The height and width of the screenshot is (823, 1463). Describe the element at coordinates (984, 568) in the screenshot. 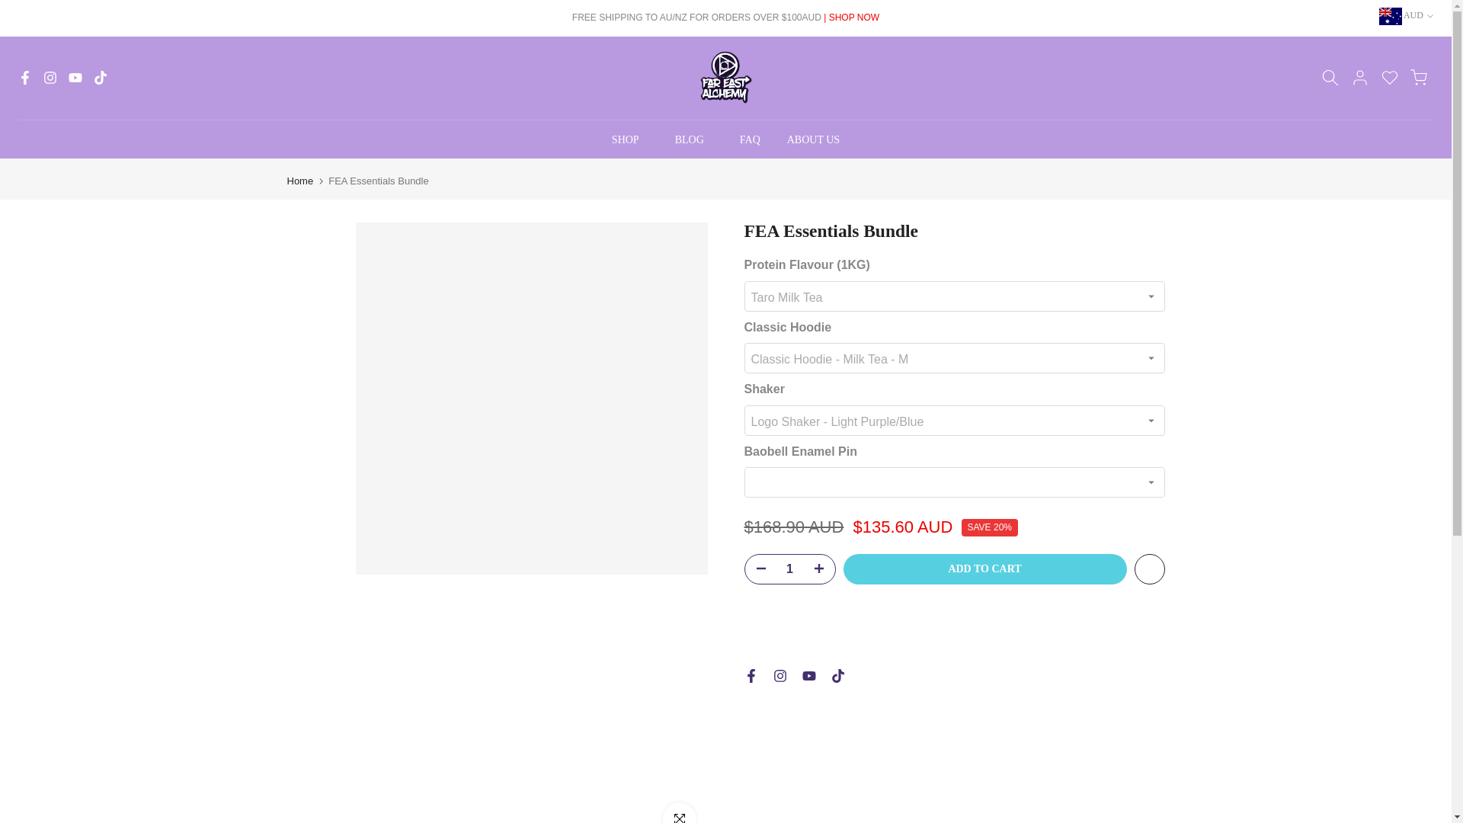

I see `ADD TO CART` at that location.